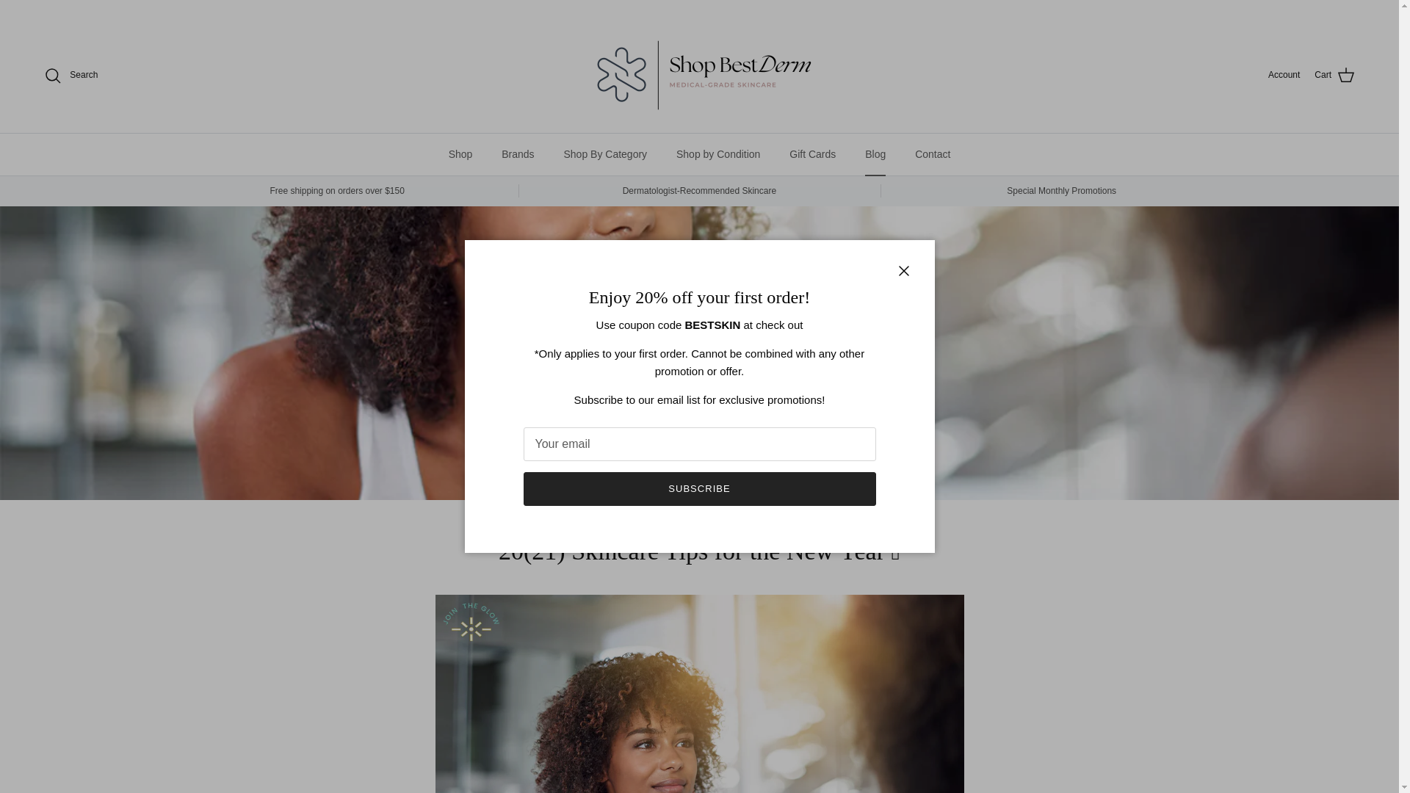 This screenshot has height=793, width=1410. I want to click on Shop BestDerm, so click(698, 75).